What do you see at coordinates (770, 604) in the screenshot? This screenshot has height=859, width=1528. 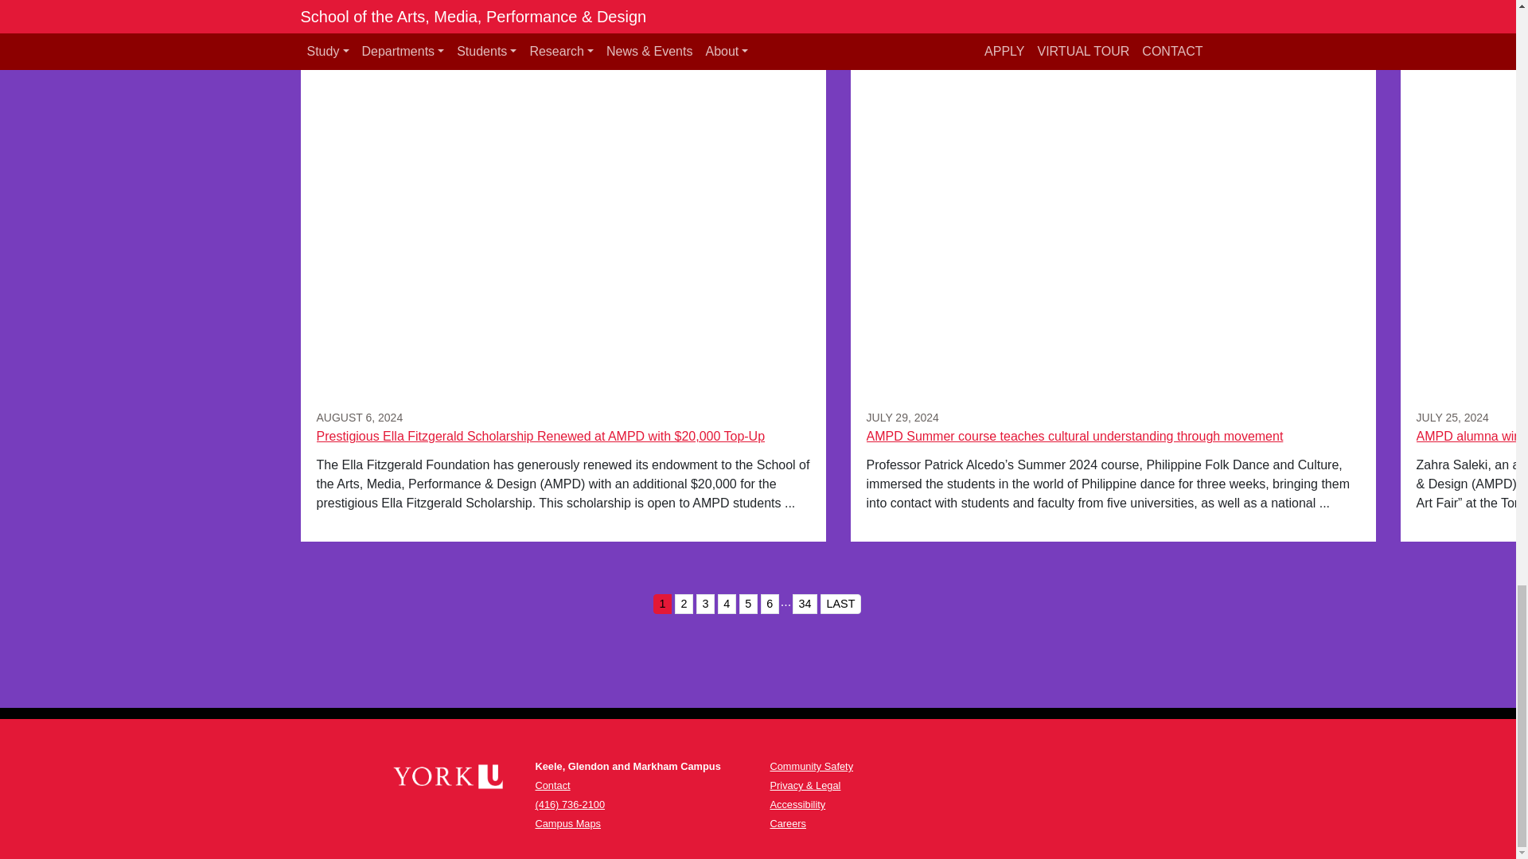 I see `6` at bounding box center [770, 604].